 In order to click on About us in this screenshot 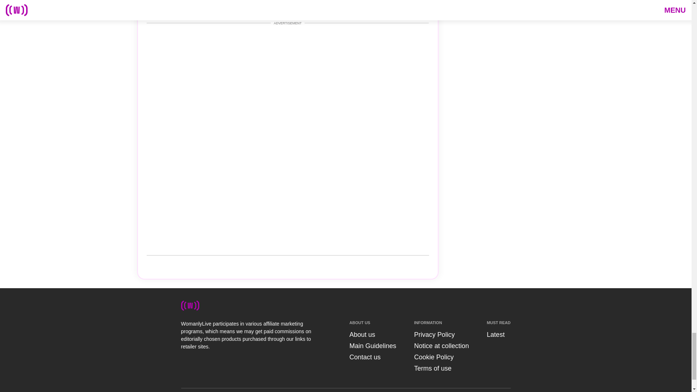, I will do `click(362, 335)`.